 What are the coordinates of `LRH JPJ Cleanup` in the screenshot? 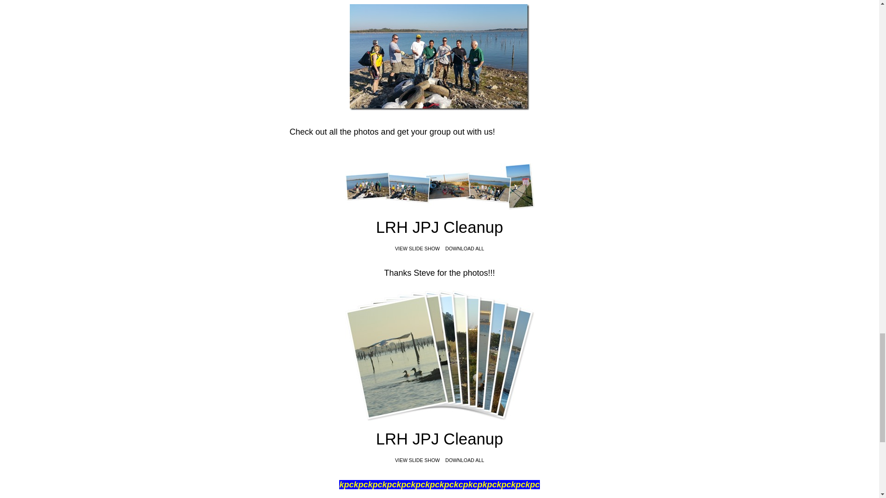 It's located at (439, 442).